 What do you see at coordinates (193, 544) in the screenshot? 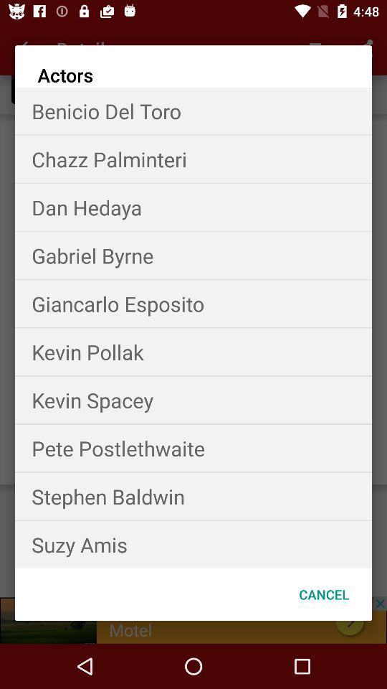
I see `select the    suzy amis` at bounding box center [193, 544].